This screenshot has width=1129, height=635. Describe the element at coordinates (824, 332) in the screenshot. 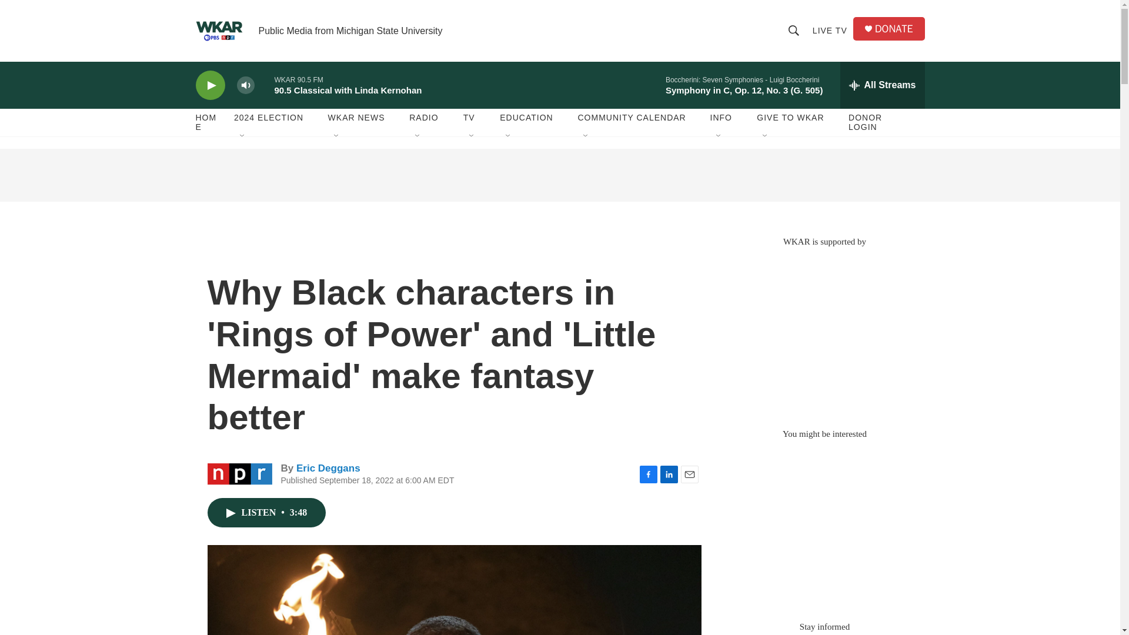

I see `3rd party ad content` at that location.